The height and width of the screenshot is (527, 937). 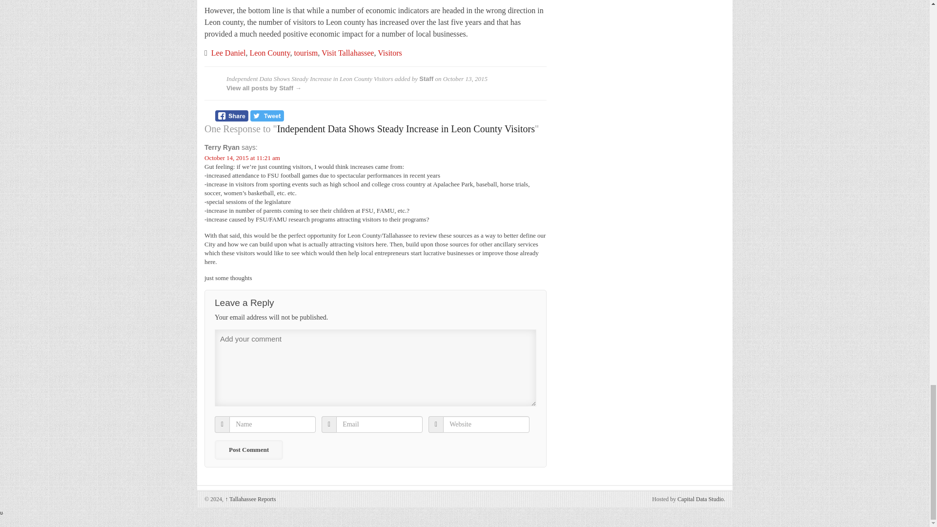 I want to click on Post Comment, so click(x=248, y=449).